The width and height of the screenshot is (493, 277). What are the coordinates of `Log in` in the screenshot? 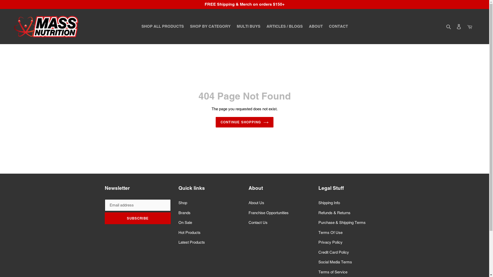 It's located at (459, 27).